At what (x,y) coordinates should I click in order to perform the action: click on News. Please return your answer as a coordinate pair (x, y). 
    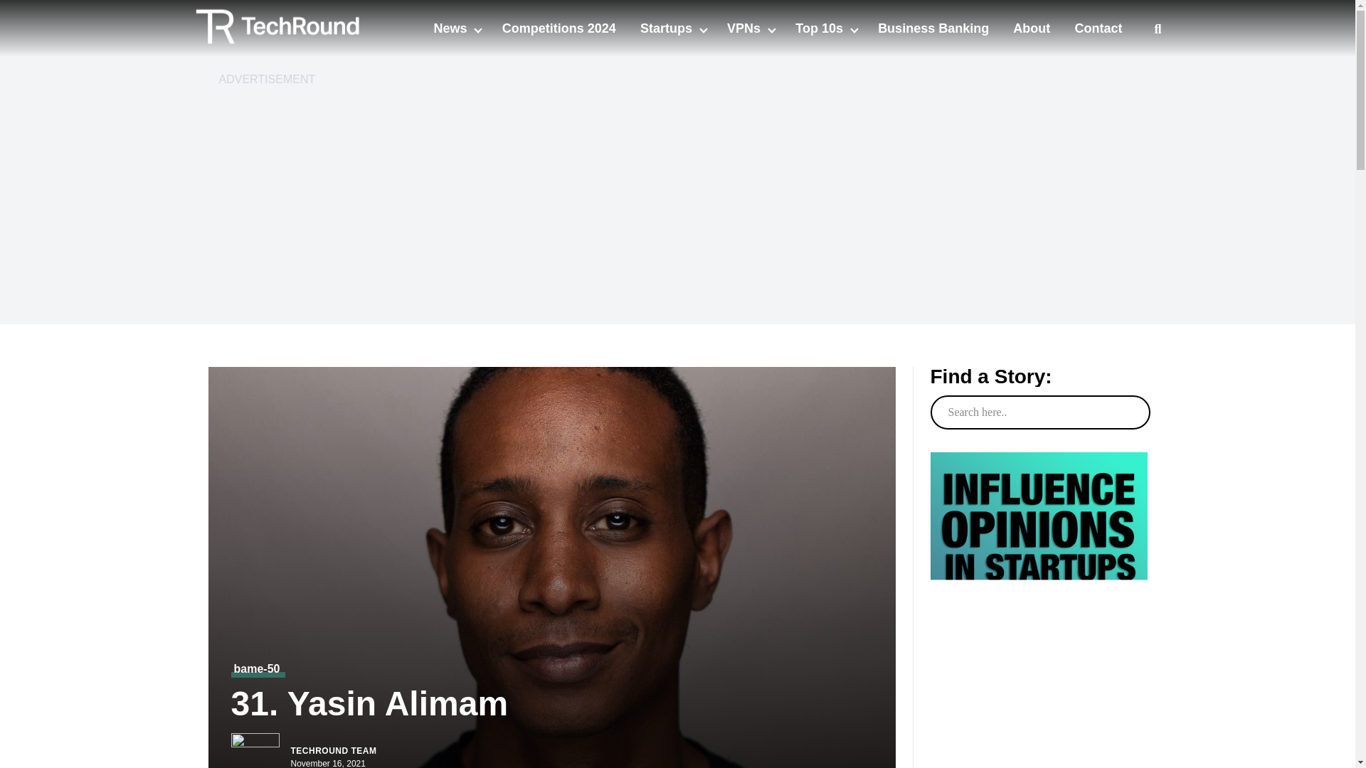
    Looking at the image, I should click on (451, 28).